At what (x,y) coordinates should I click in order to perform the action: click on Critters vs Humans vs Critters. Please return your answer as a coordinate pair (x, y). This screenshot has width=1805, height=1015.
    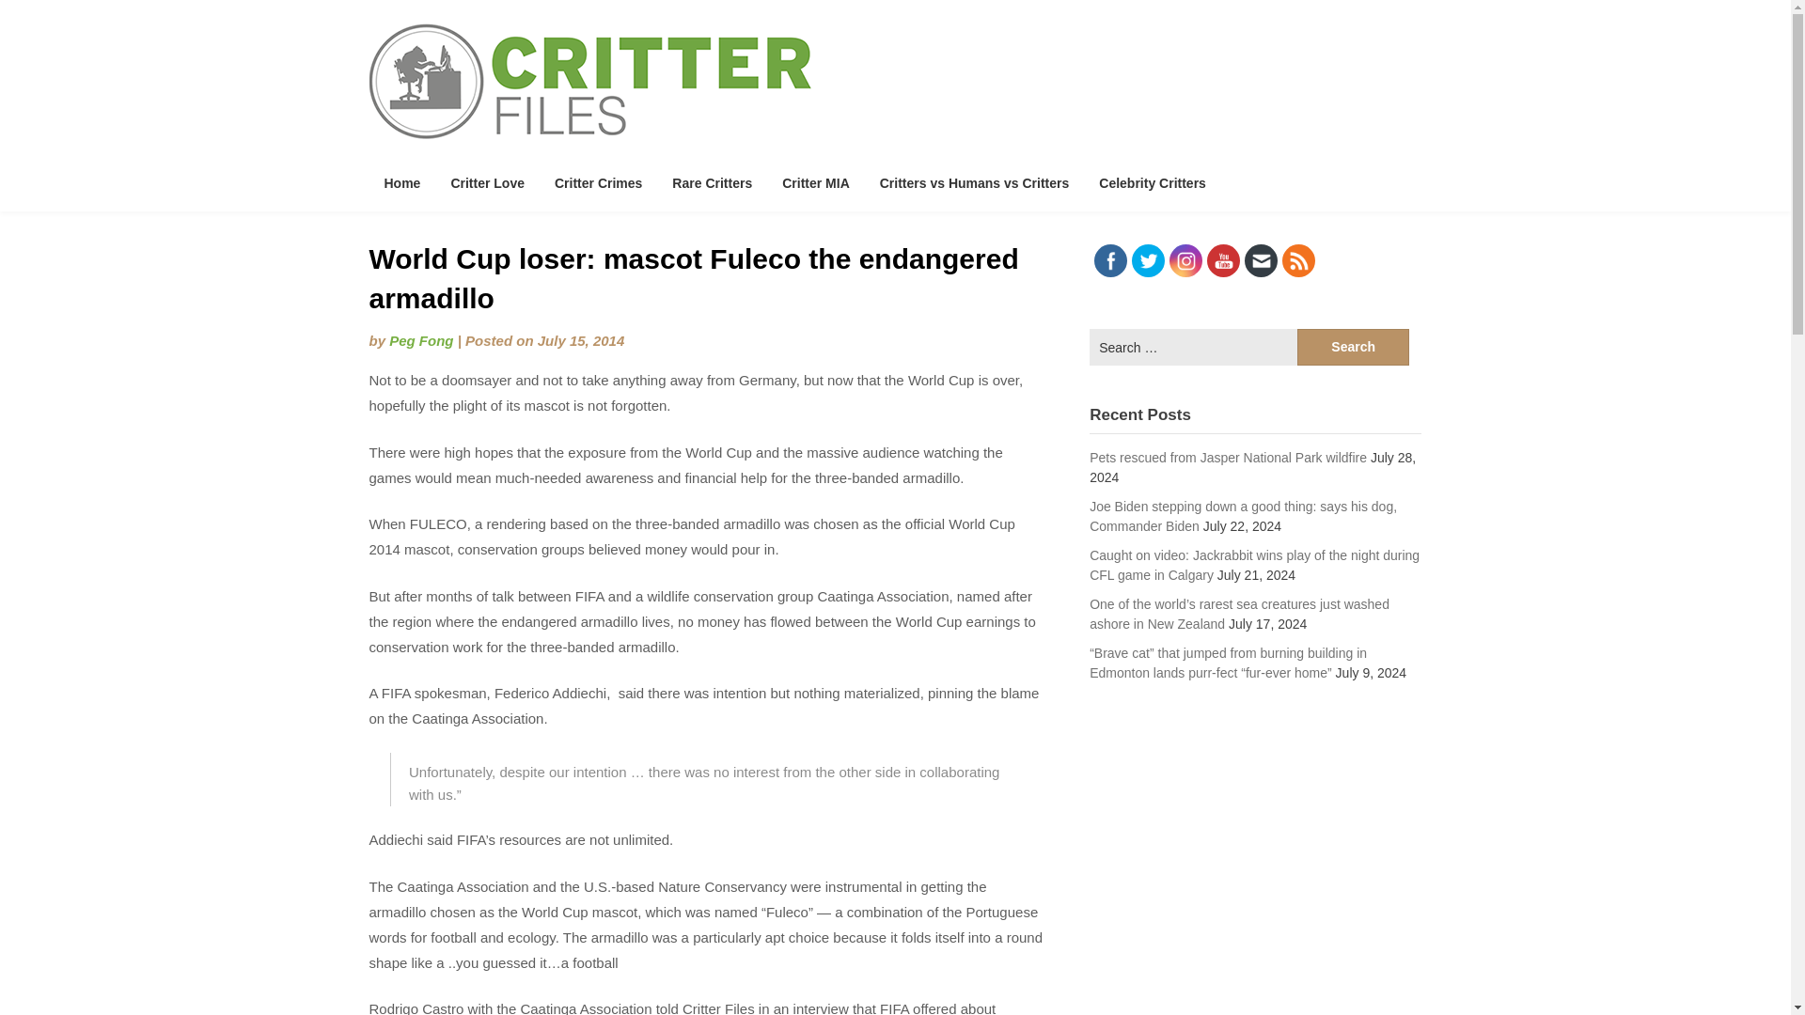
    Looking at the image, I should click on (974, 182).